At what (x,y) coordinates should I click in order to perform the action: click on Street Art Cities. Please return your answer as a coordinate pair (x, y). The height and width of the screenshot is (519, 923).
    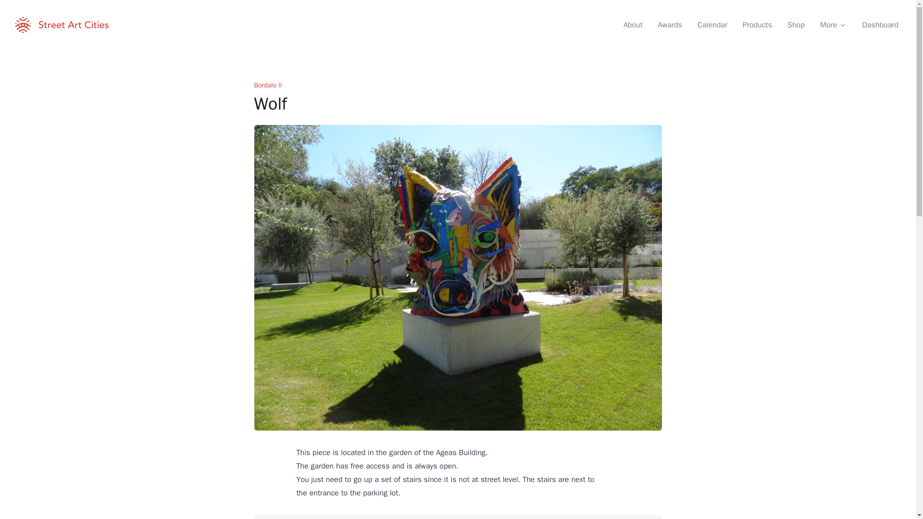
    Looking at the image, I should click on (62, 25).